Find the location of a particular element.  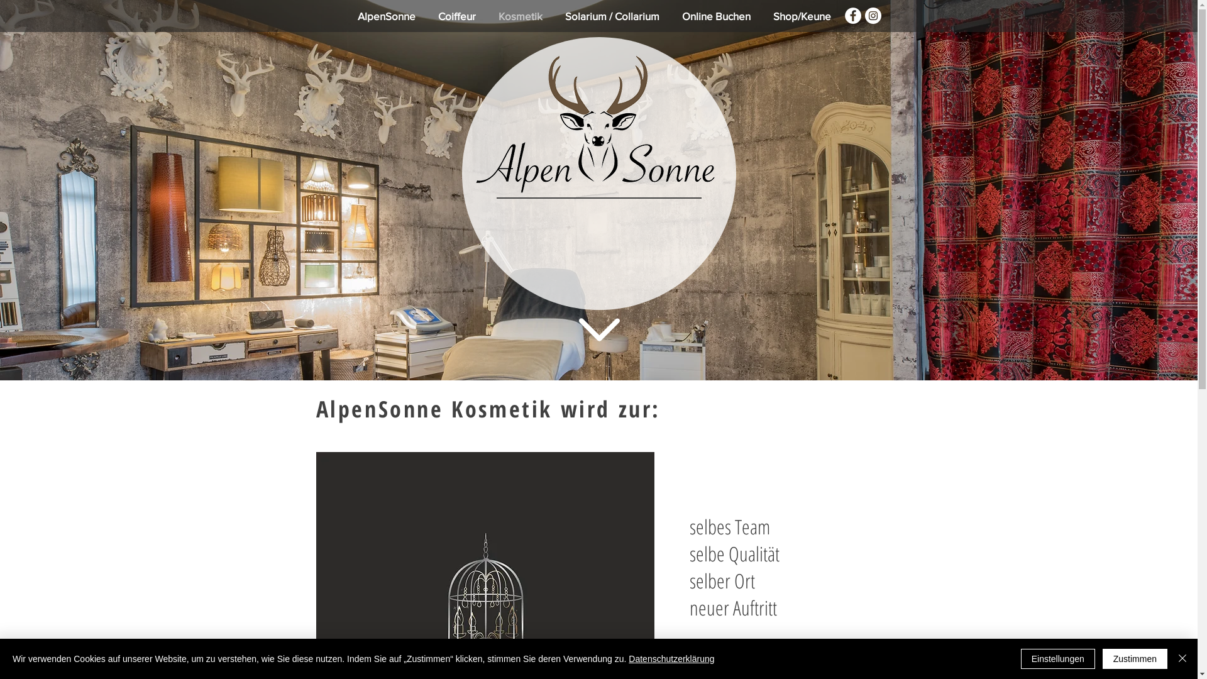

AlpenSonne is located at coordinates (386, 16).